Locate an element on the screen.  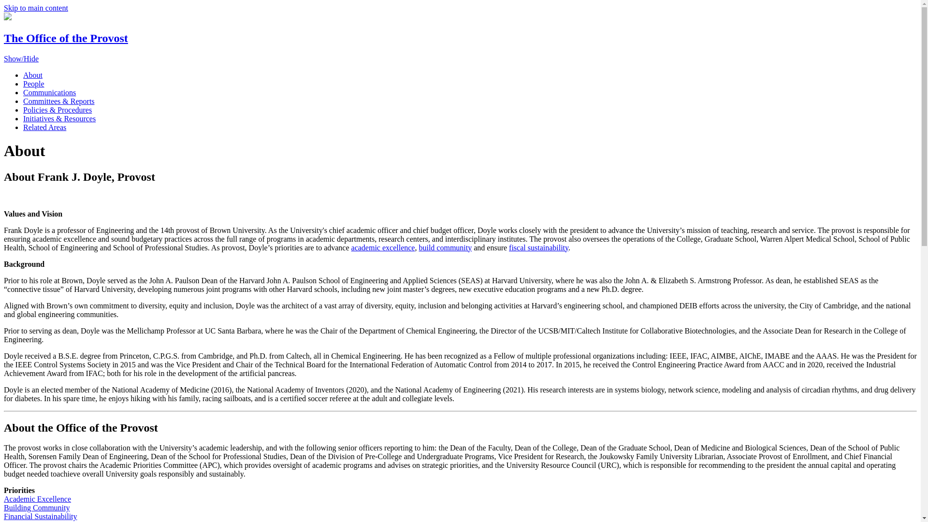
Academic Excellence is located at coordinates (37, 499).